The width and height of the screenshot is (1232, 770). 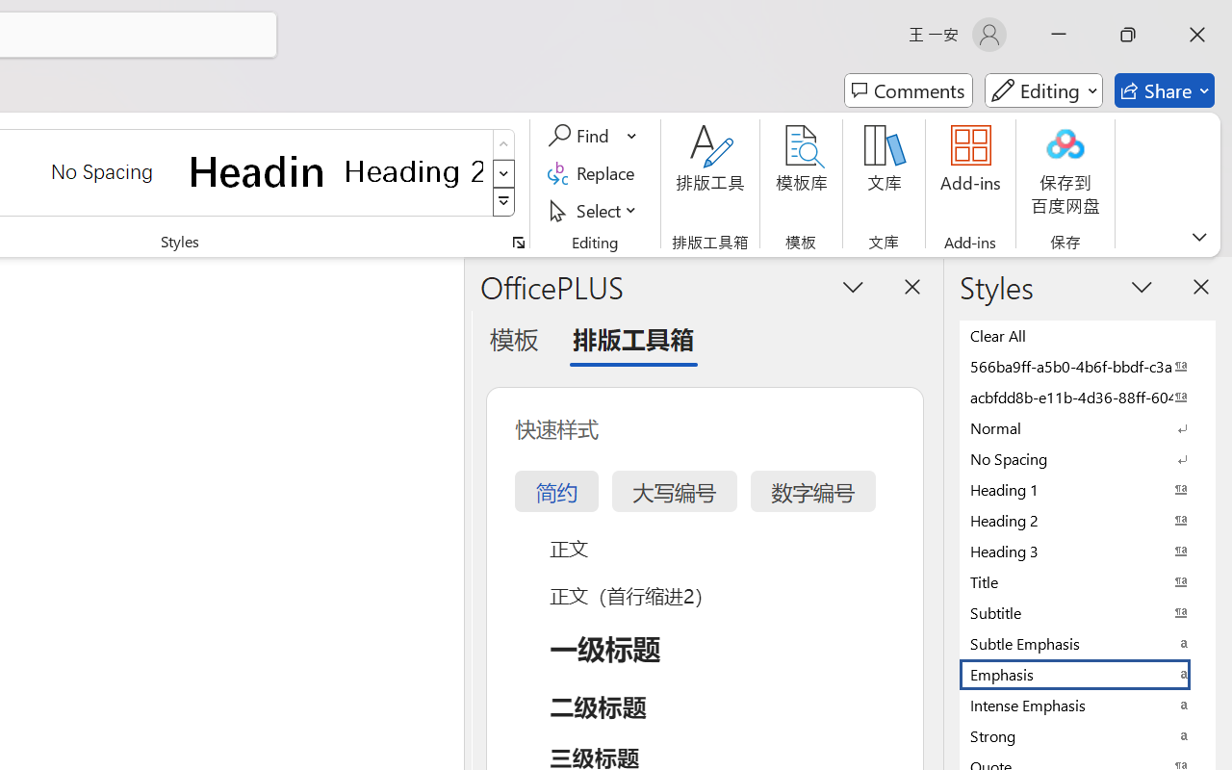 What do you see at coordinates (1088, 705) in the screenshot?
I see `Intense Emphasis` at bounding box center [1088, 705].